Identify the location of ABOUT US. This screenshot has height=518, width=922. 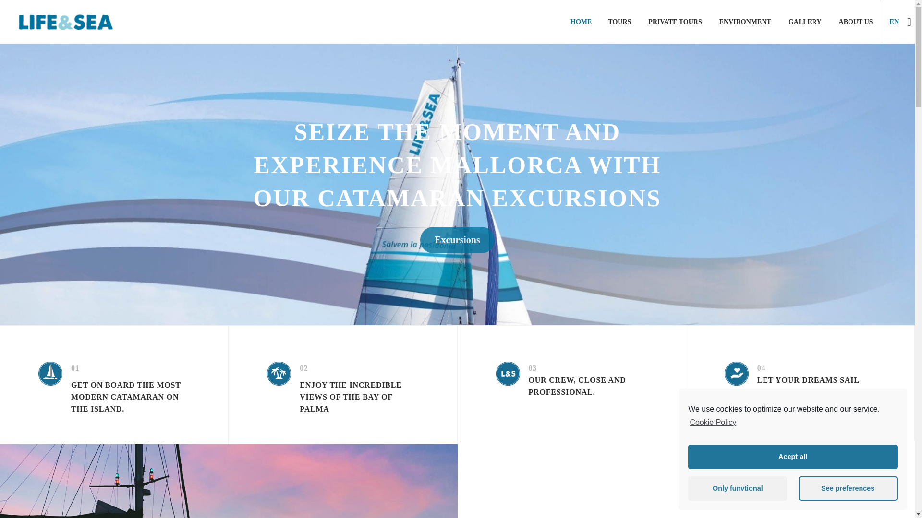
(856, 22).